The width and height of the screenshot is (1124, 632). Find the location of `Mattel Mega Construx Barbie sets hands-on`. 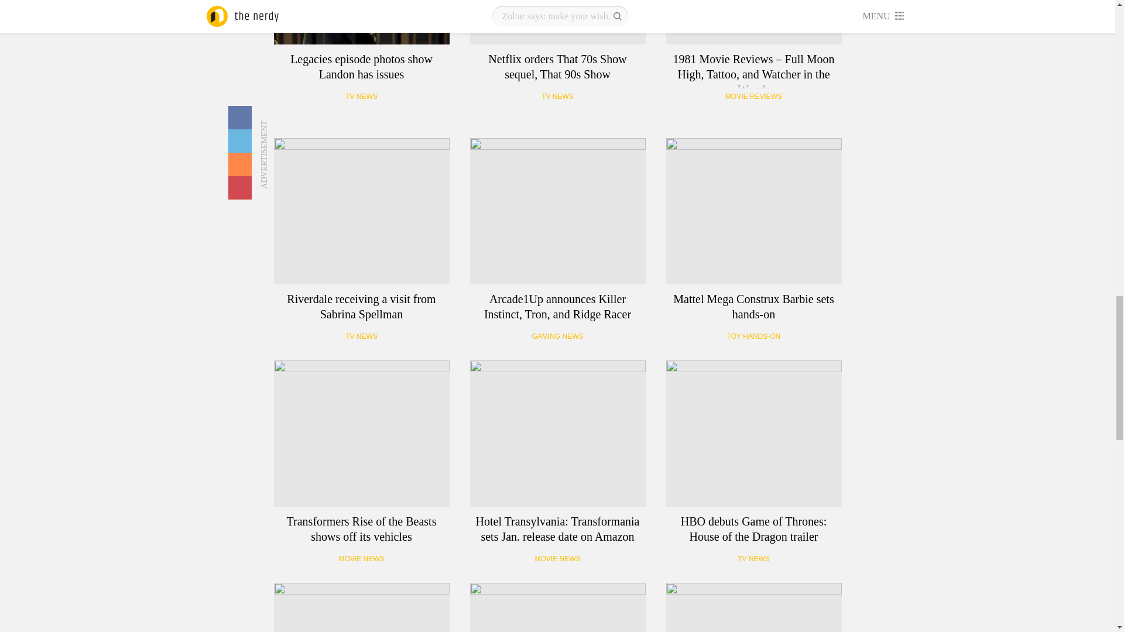

Mattel Mega Construx Barbie sets hands-on is located at coordinates (754, 211).